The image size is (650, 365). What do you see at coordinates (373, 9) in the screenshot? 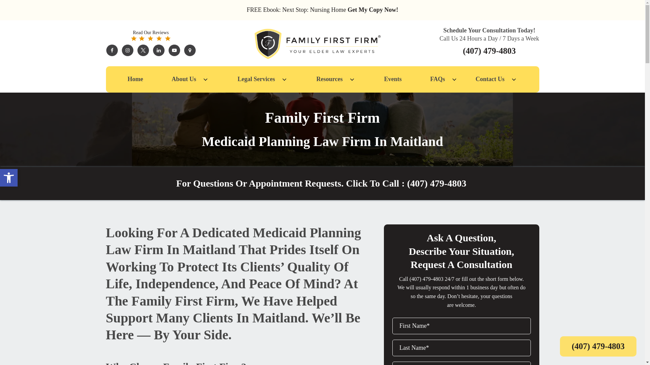
I see `Get My Copy Now!` at bounding box center [373, 9].